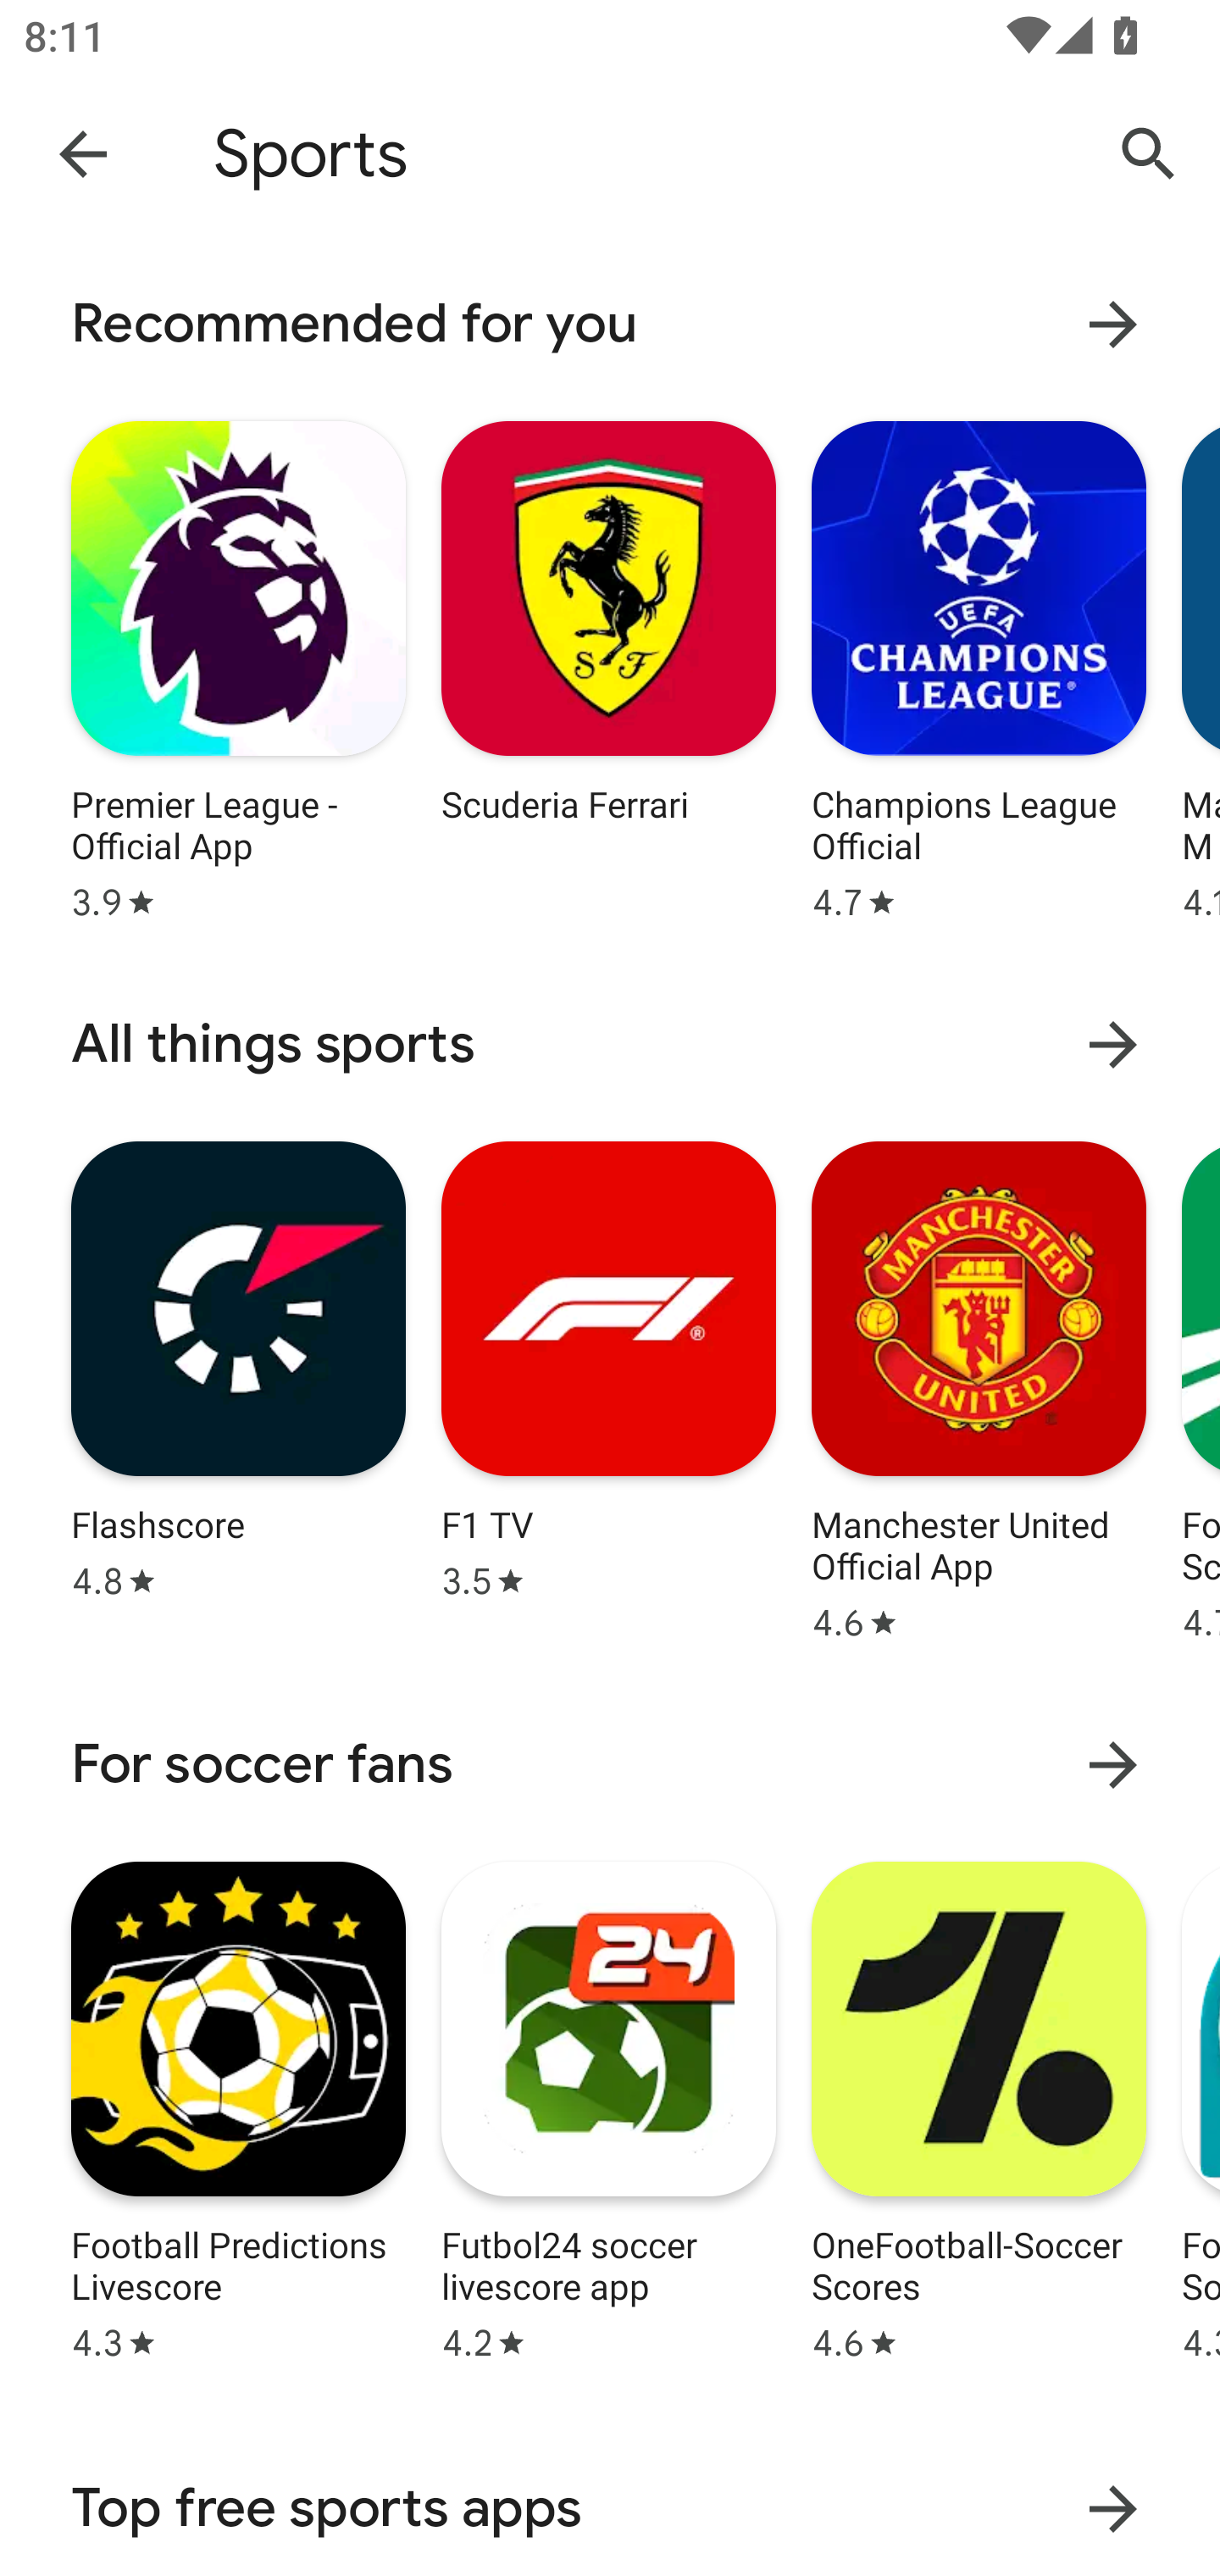 This screenshot has width=1220, height=2576. What do you see at coordinates (1113, 1044) in the screenshot?
I see `More results for All things sports` at bounding box center [1113, 1044].